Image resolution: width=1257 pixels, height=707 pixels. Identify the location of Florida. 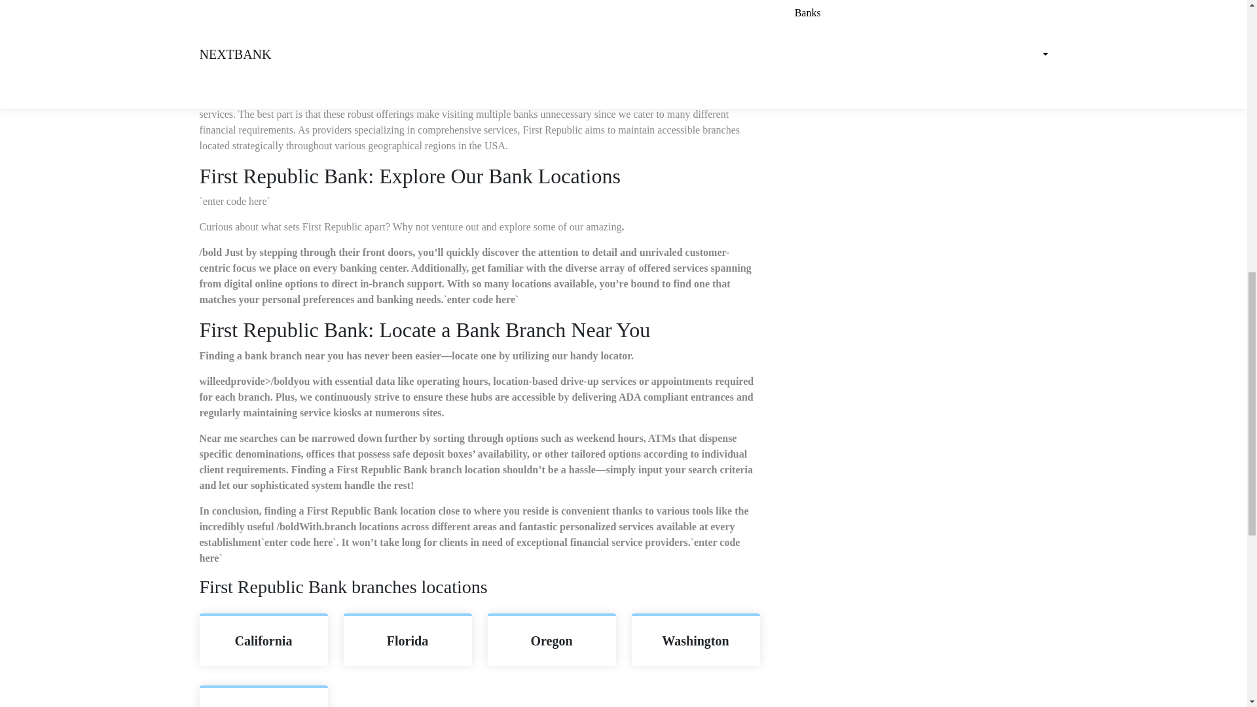
(407, 640).